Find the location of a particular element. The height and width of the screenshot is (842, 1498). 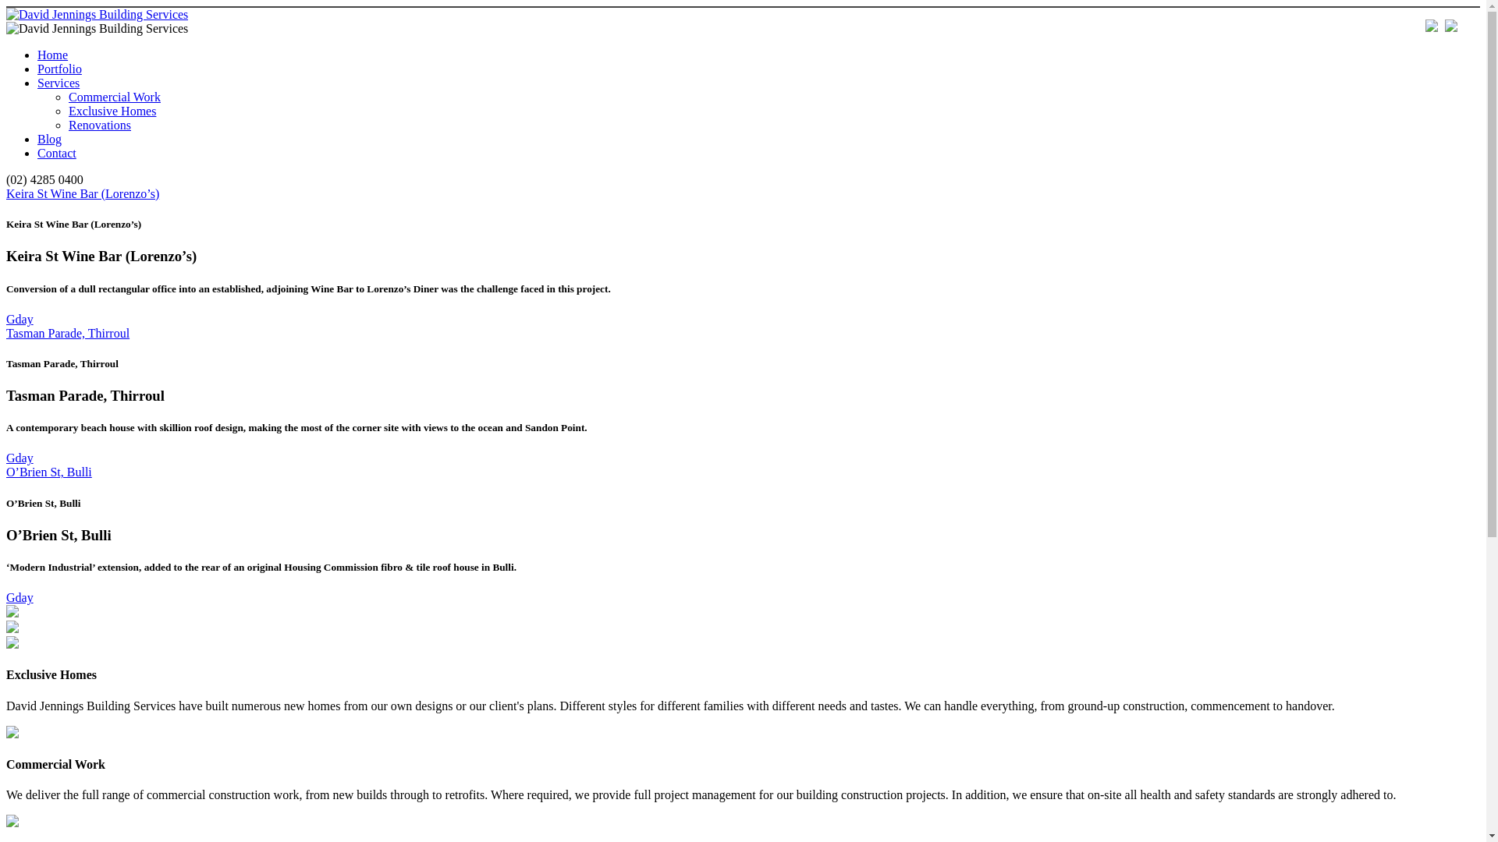

Gday is located at coordinates (20, 320).